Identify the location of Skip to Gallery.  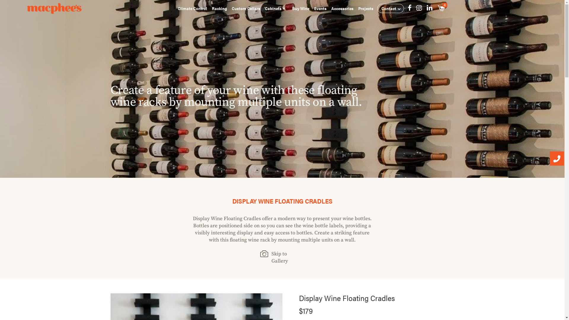
(280, 257).